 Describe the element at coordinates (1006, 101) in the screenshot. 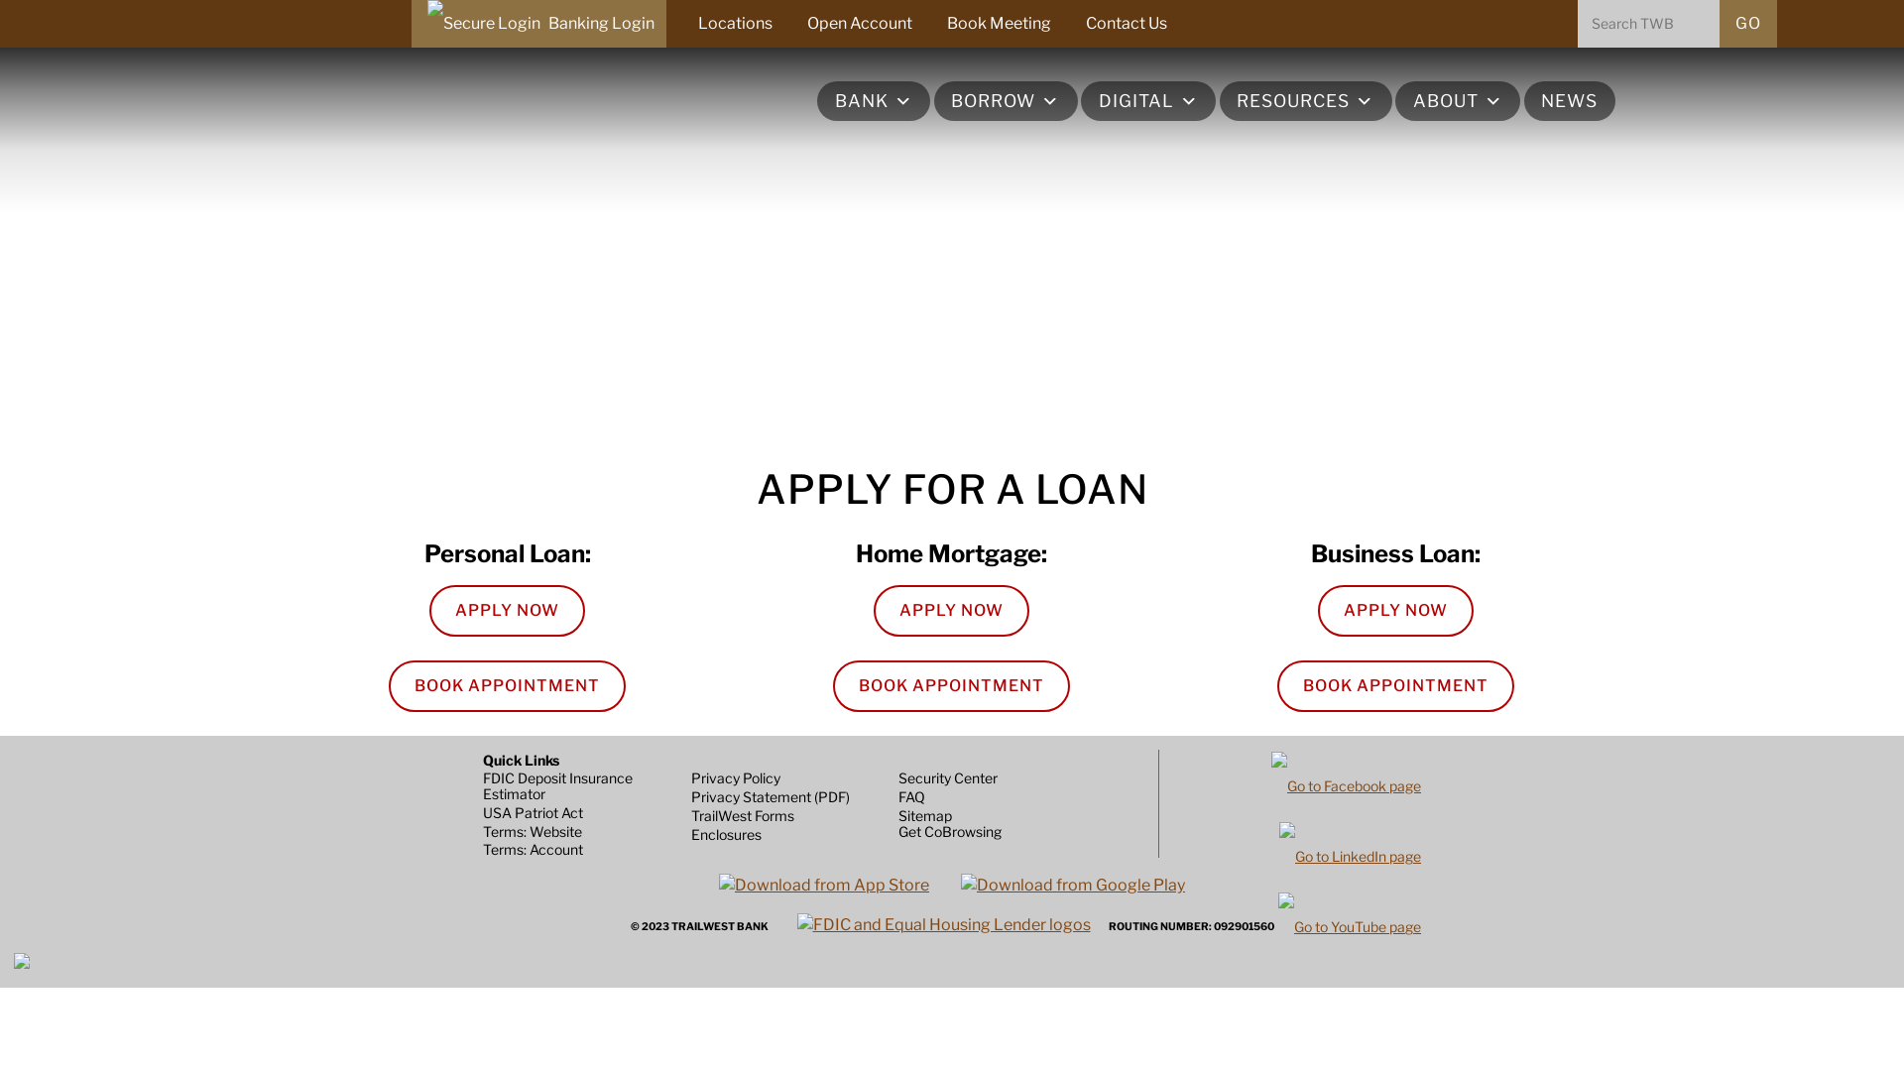

I see `BORROW` at that location.